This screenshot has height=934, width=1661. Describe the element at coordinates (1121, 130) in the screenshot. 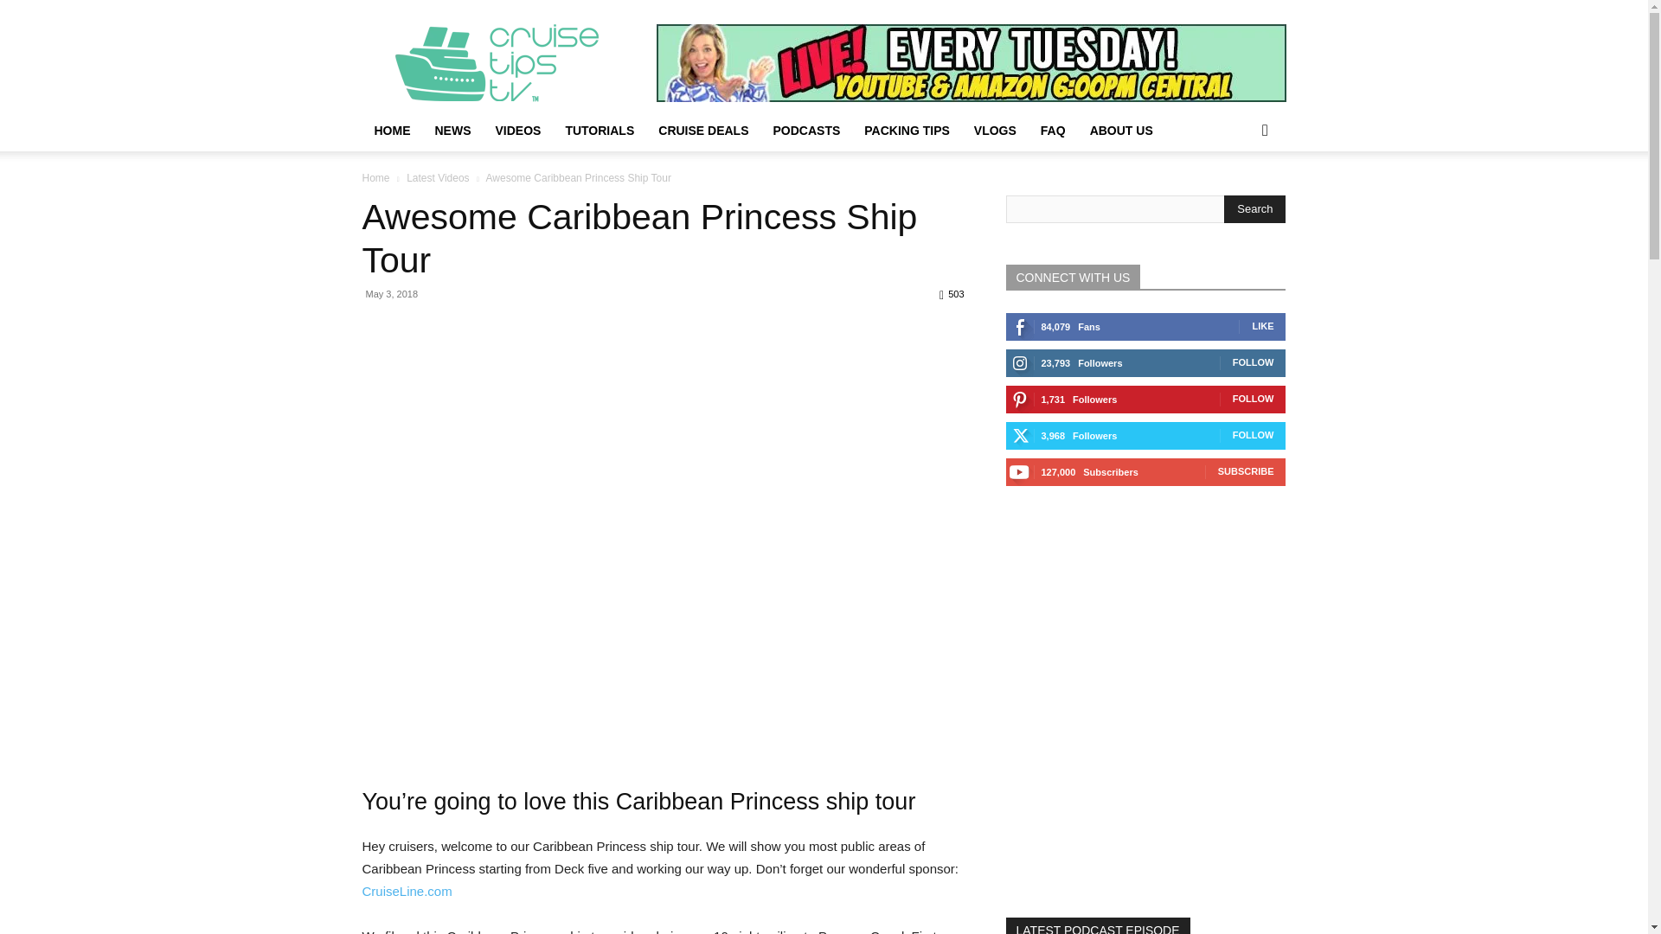

I see `ABOUT US` at that location.